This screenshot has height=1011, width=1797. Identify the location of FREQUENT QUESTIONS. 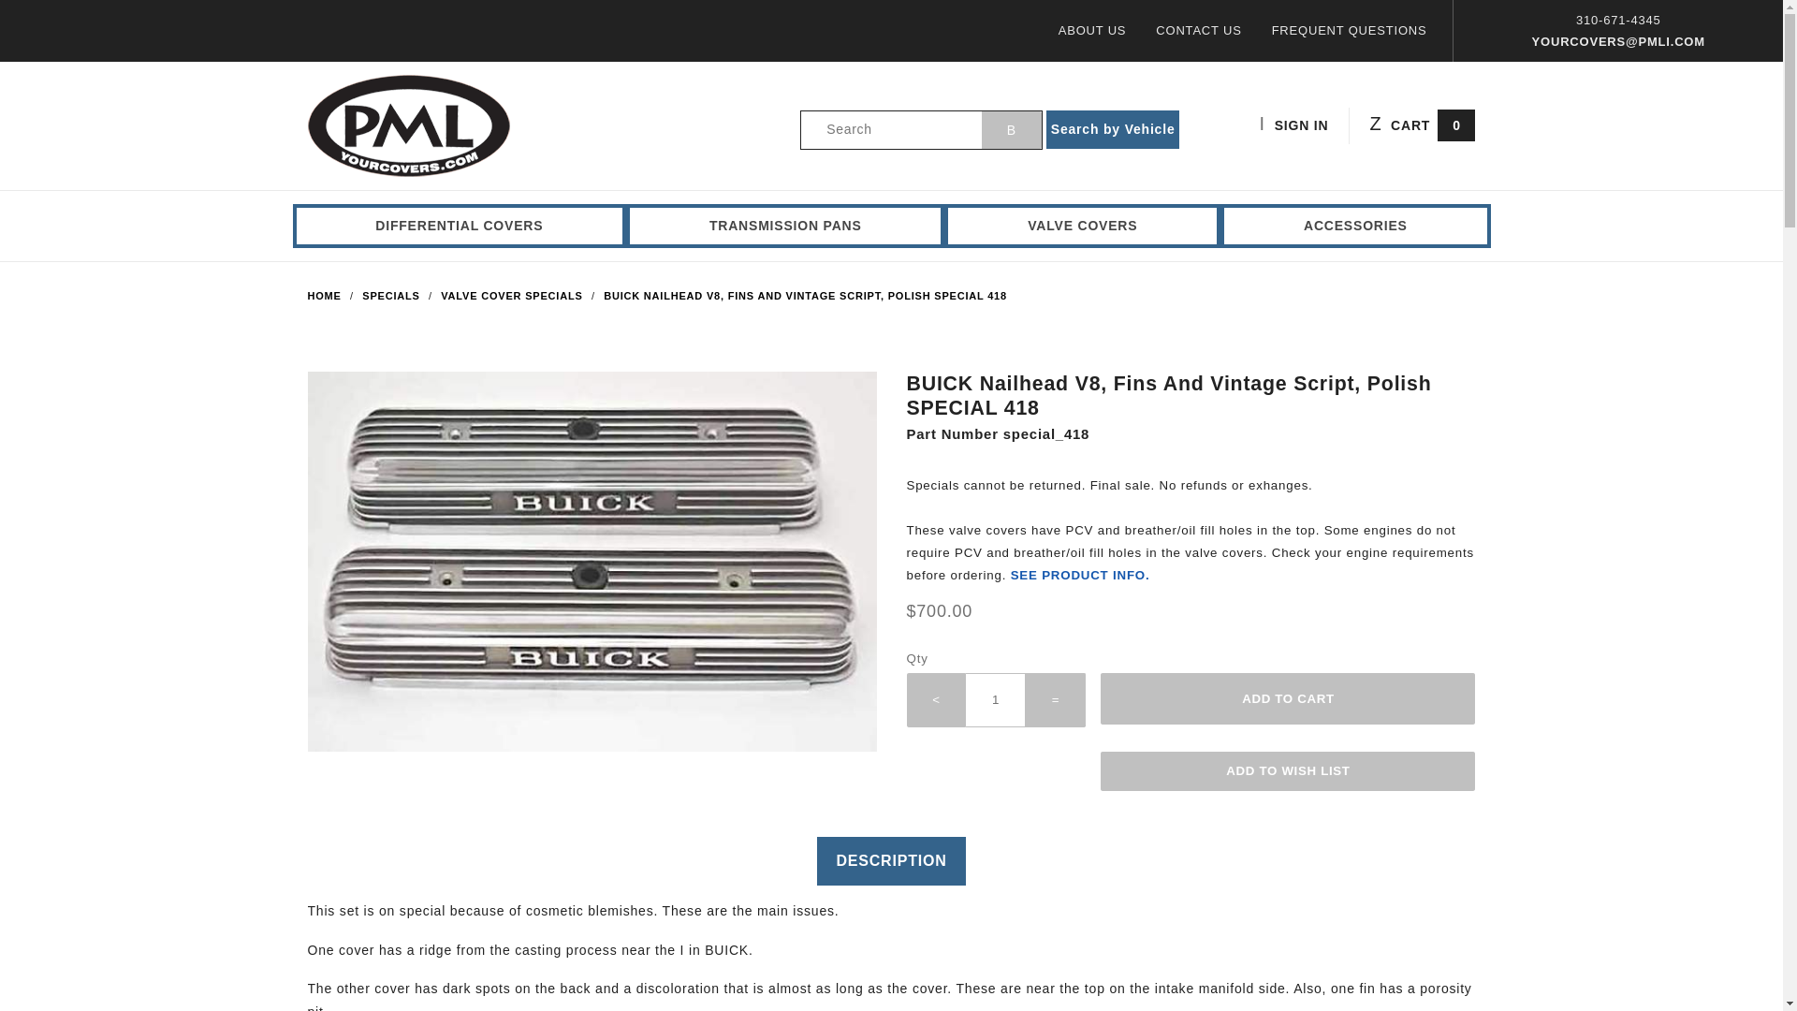
(1350, 30).